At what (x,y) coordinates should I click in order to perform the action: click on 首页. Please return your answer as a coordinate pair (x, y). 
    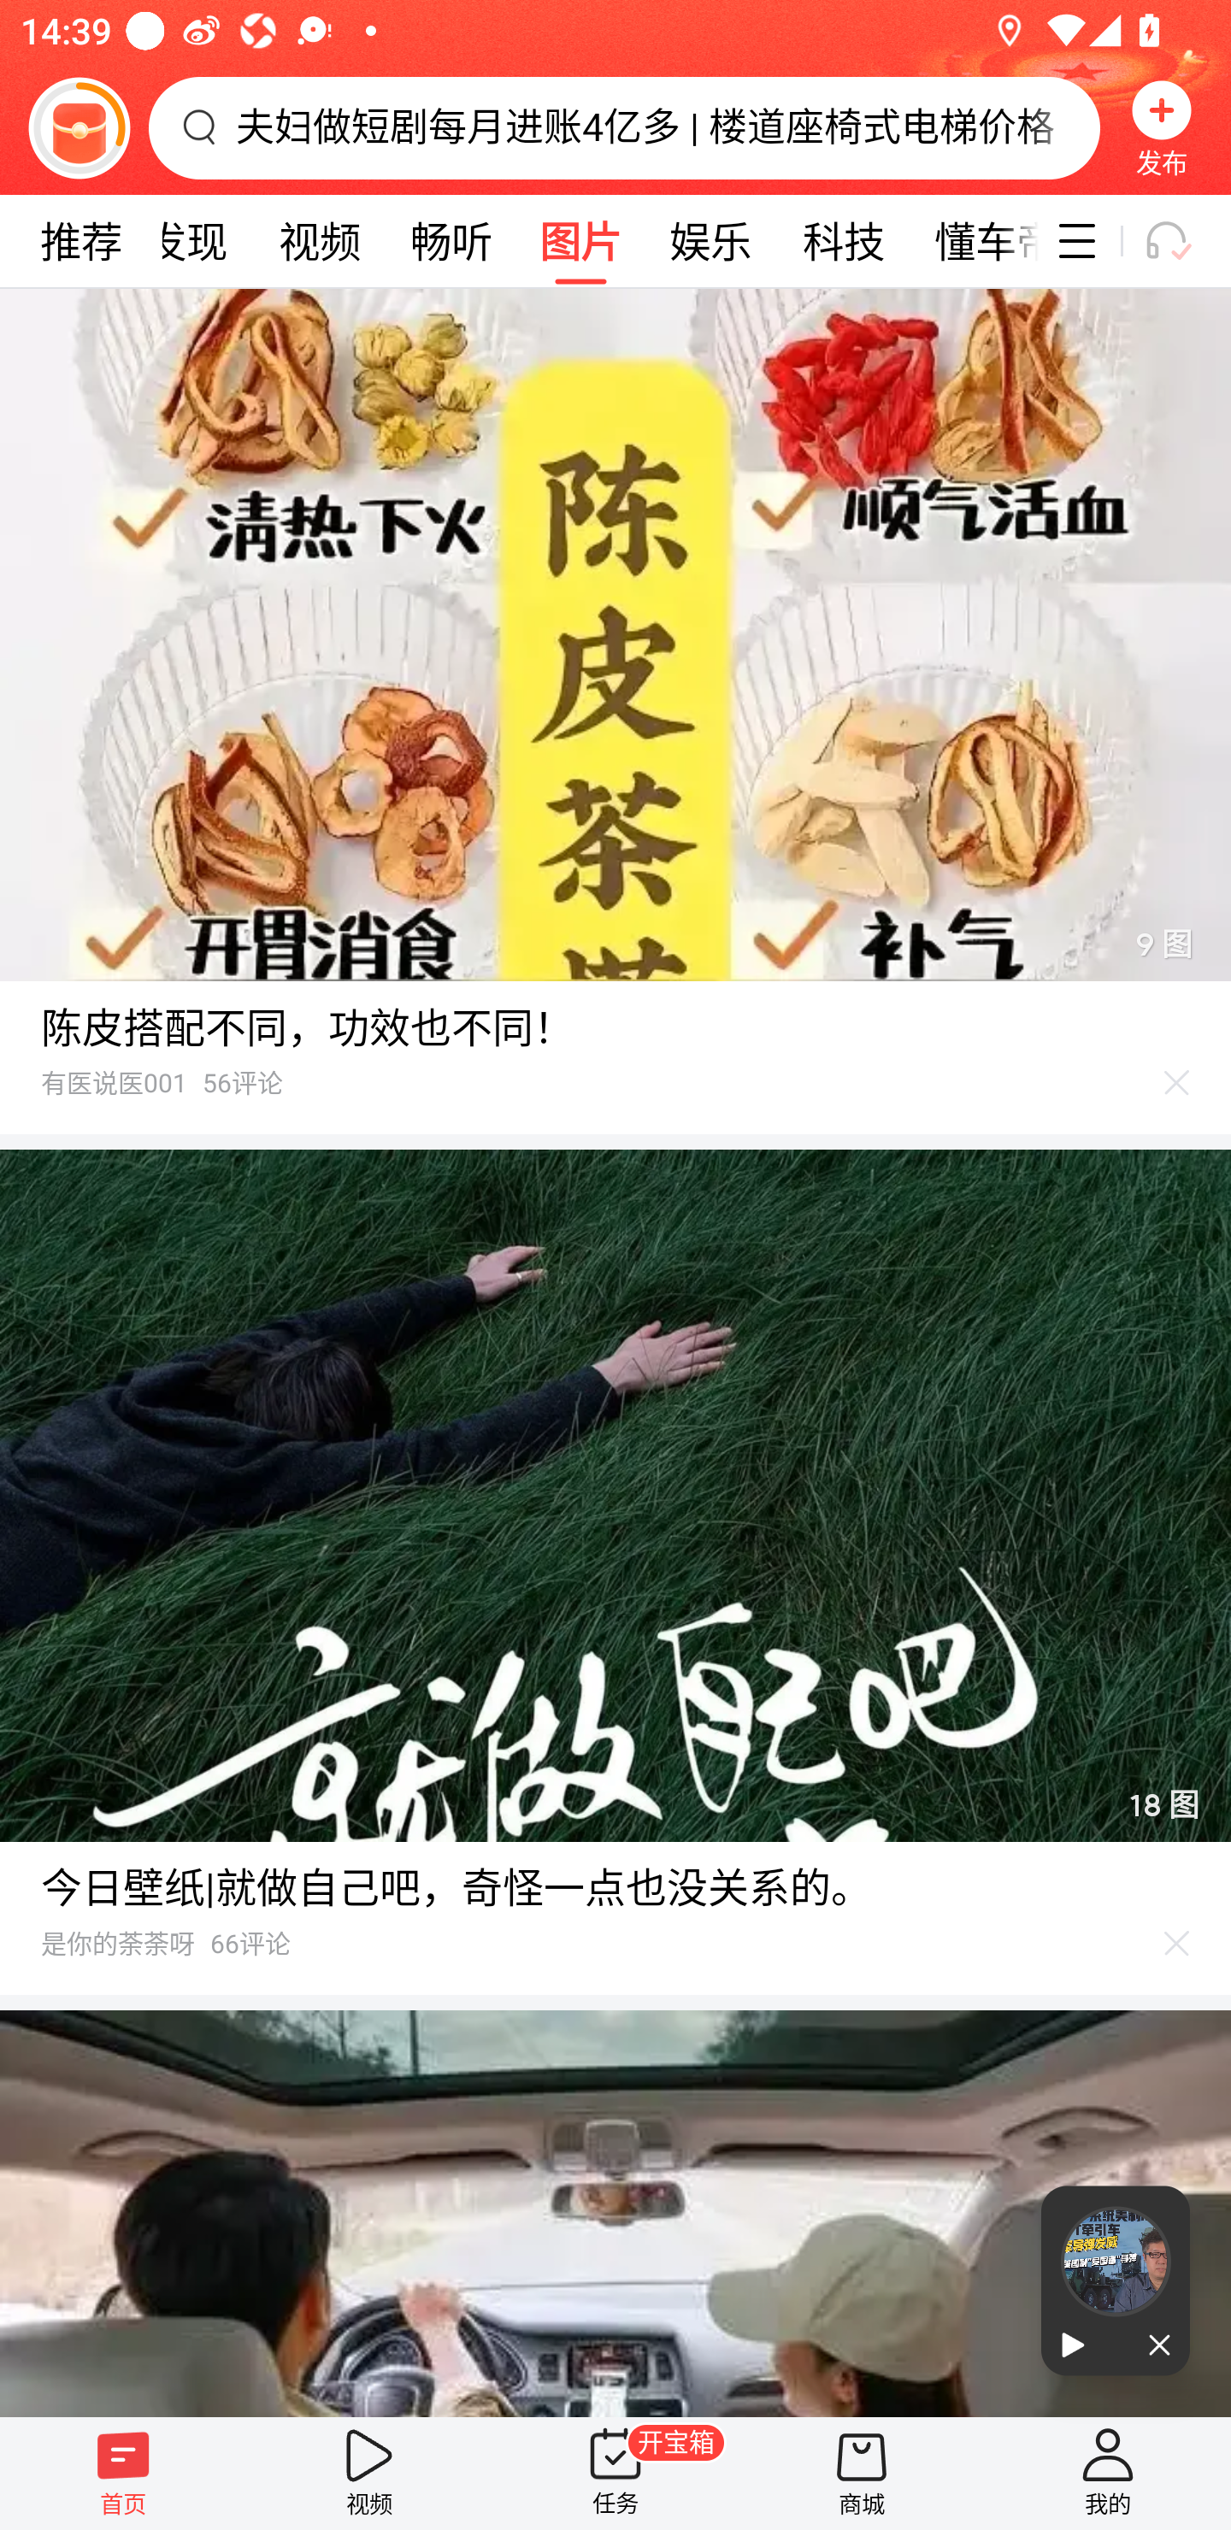
    Looking at the image, I should click on (123, 2473).